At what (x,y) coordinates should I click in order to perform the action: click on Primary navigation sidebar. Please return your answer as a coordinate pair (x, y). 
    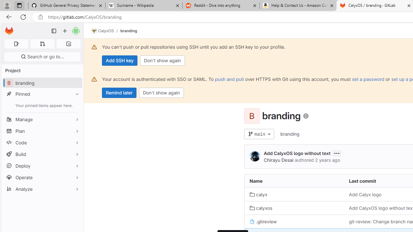
    Looking at the image, I should click on (54, 31).